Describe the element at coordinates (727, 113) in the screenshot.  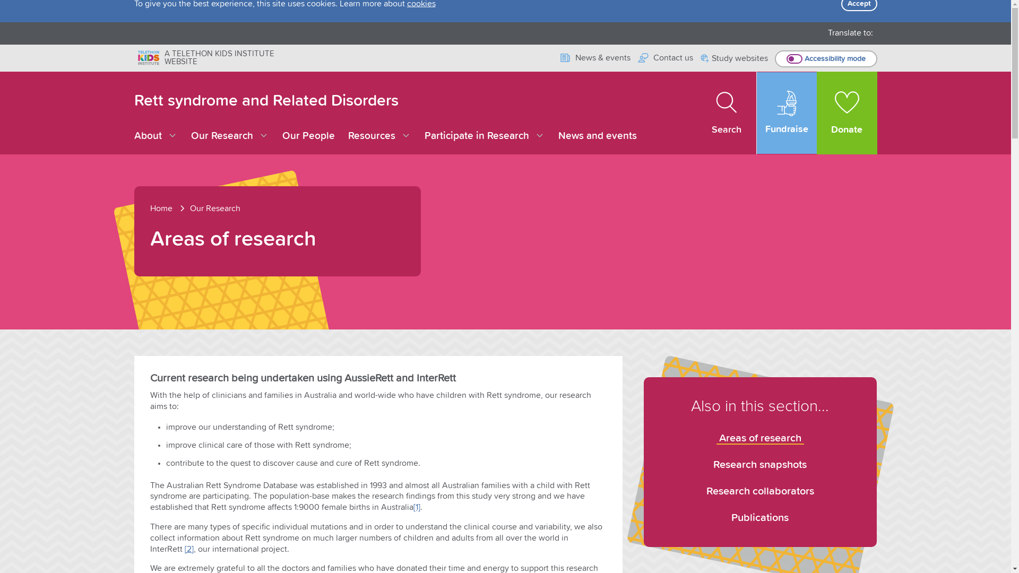
I see `Search` at that location.